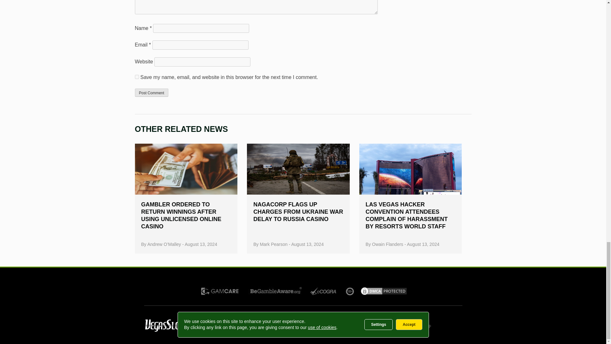 This screenshot has height=344, width=611. I want to click on yes, so click(137, 77).